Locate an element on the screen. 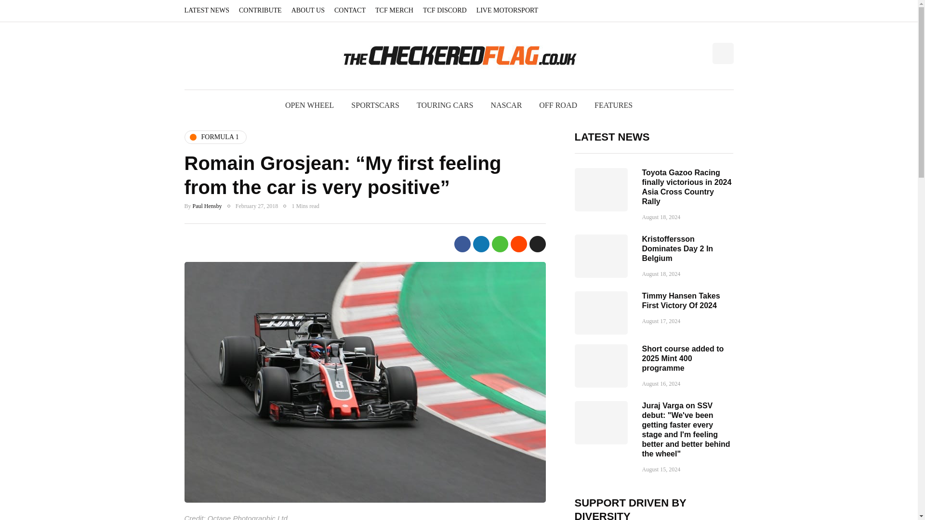 The width and height of the screenshot is (925, 520). OFF ROAD is located at coordinates (558, 104).